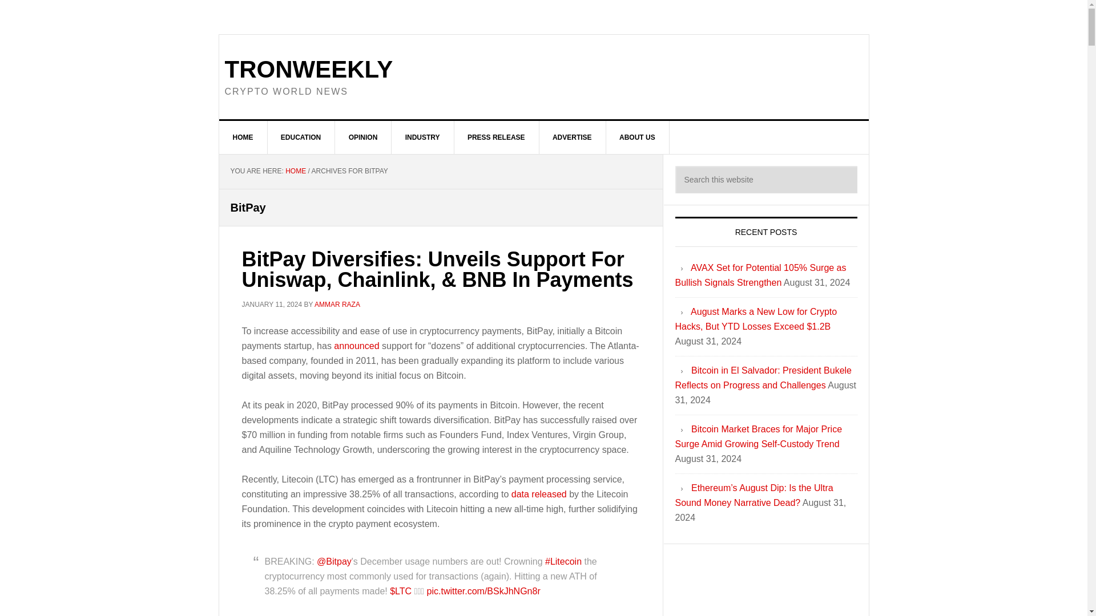 The width and height of the screenshot is (1096, 616). What do you see at coordinates (301, 137) in the screenshot?
I see `EDUCATION` at bounding box center [301, 137].